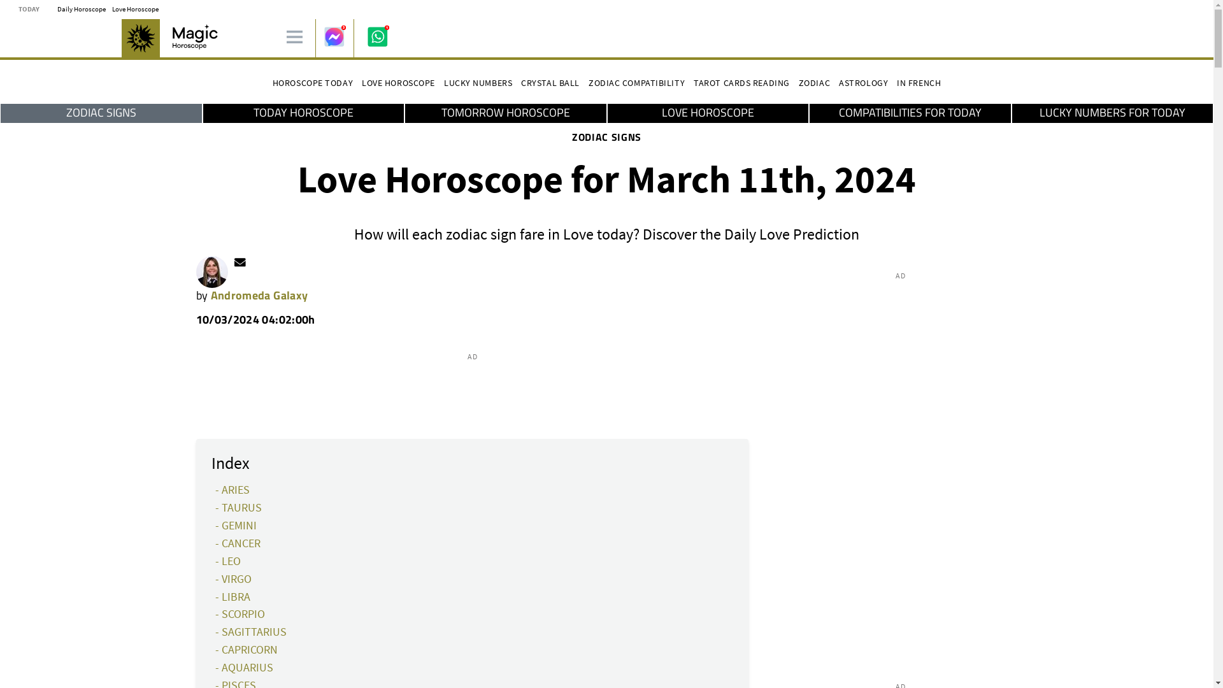 The width and height of the screenshot is (1223, 688). Describe the element at coordinates (303, 113) in the screenshot. I see `TODAY HOROSCOPE` at that location.